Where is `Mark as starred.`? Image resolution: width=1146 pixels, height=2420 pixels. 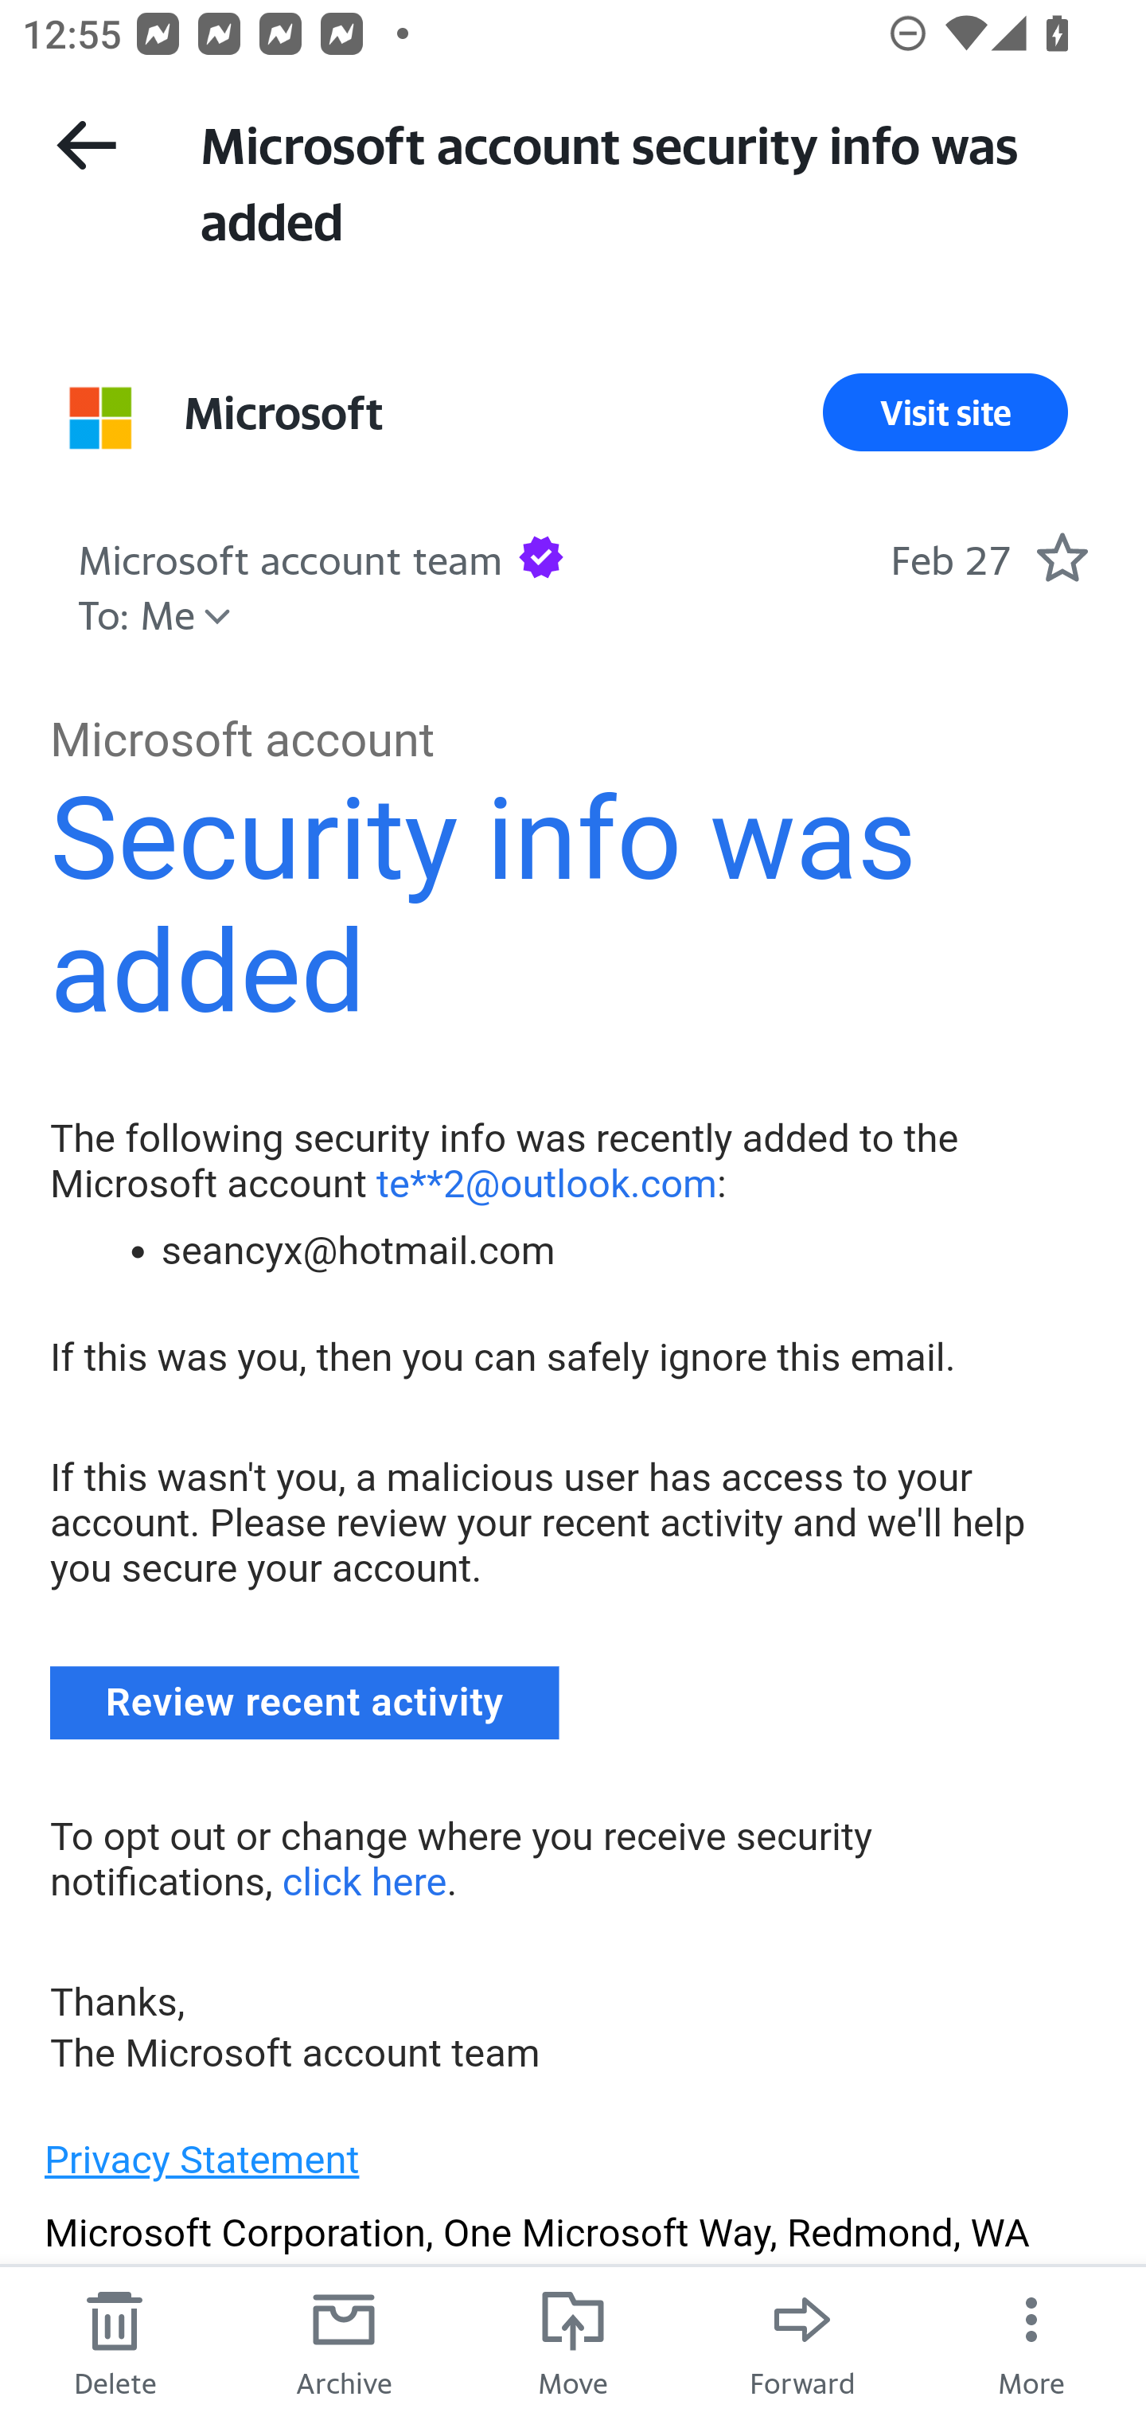
Mark as starred. is located at coordinates (1062, 557).